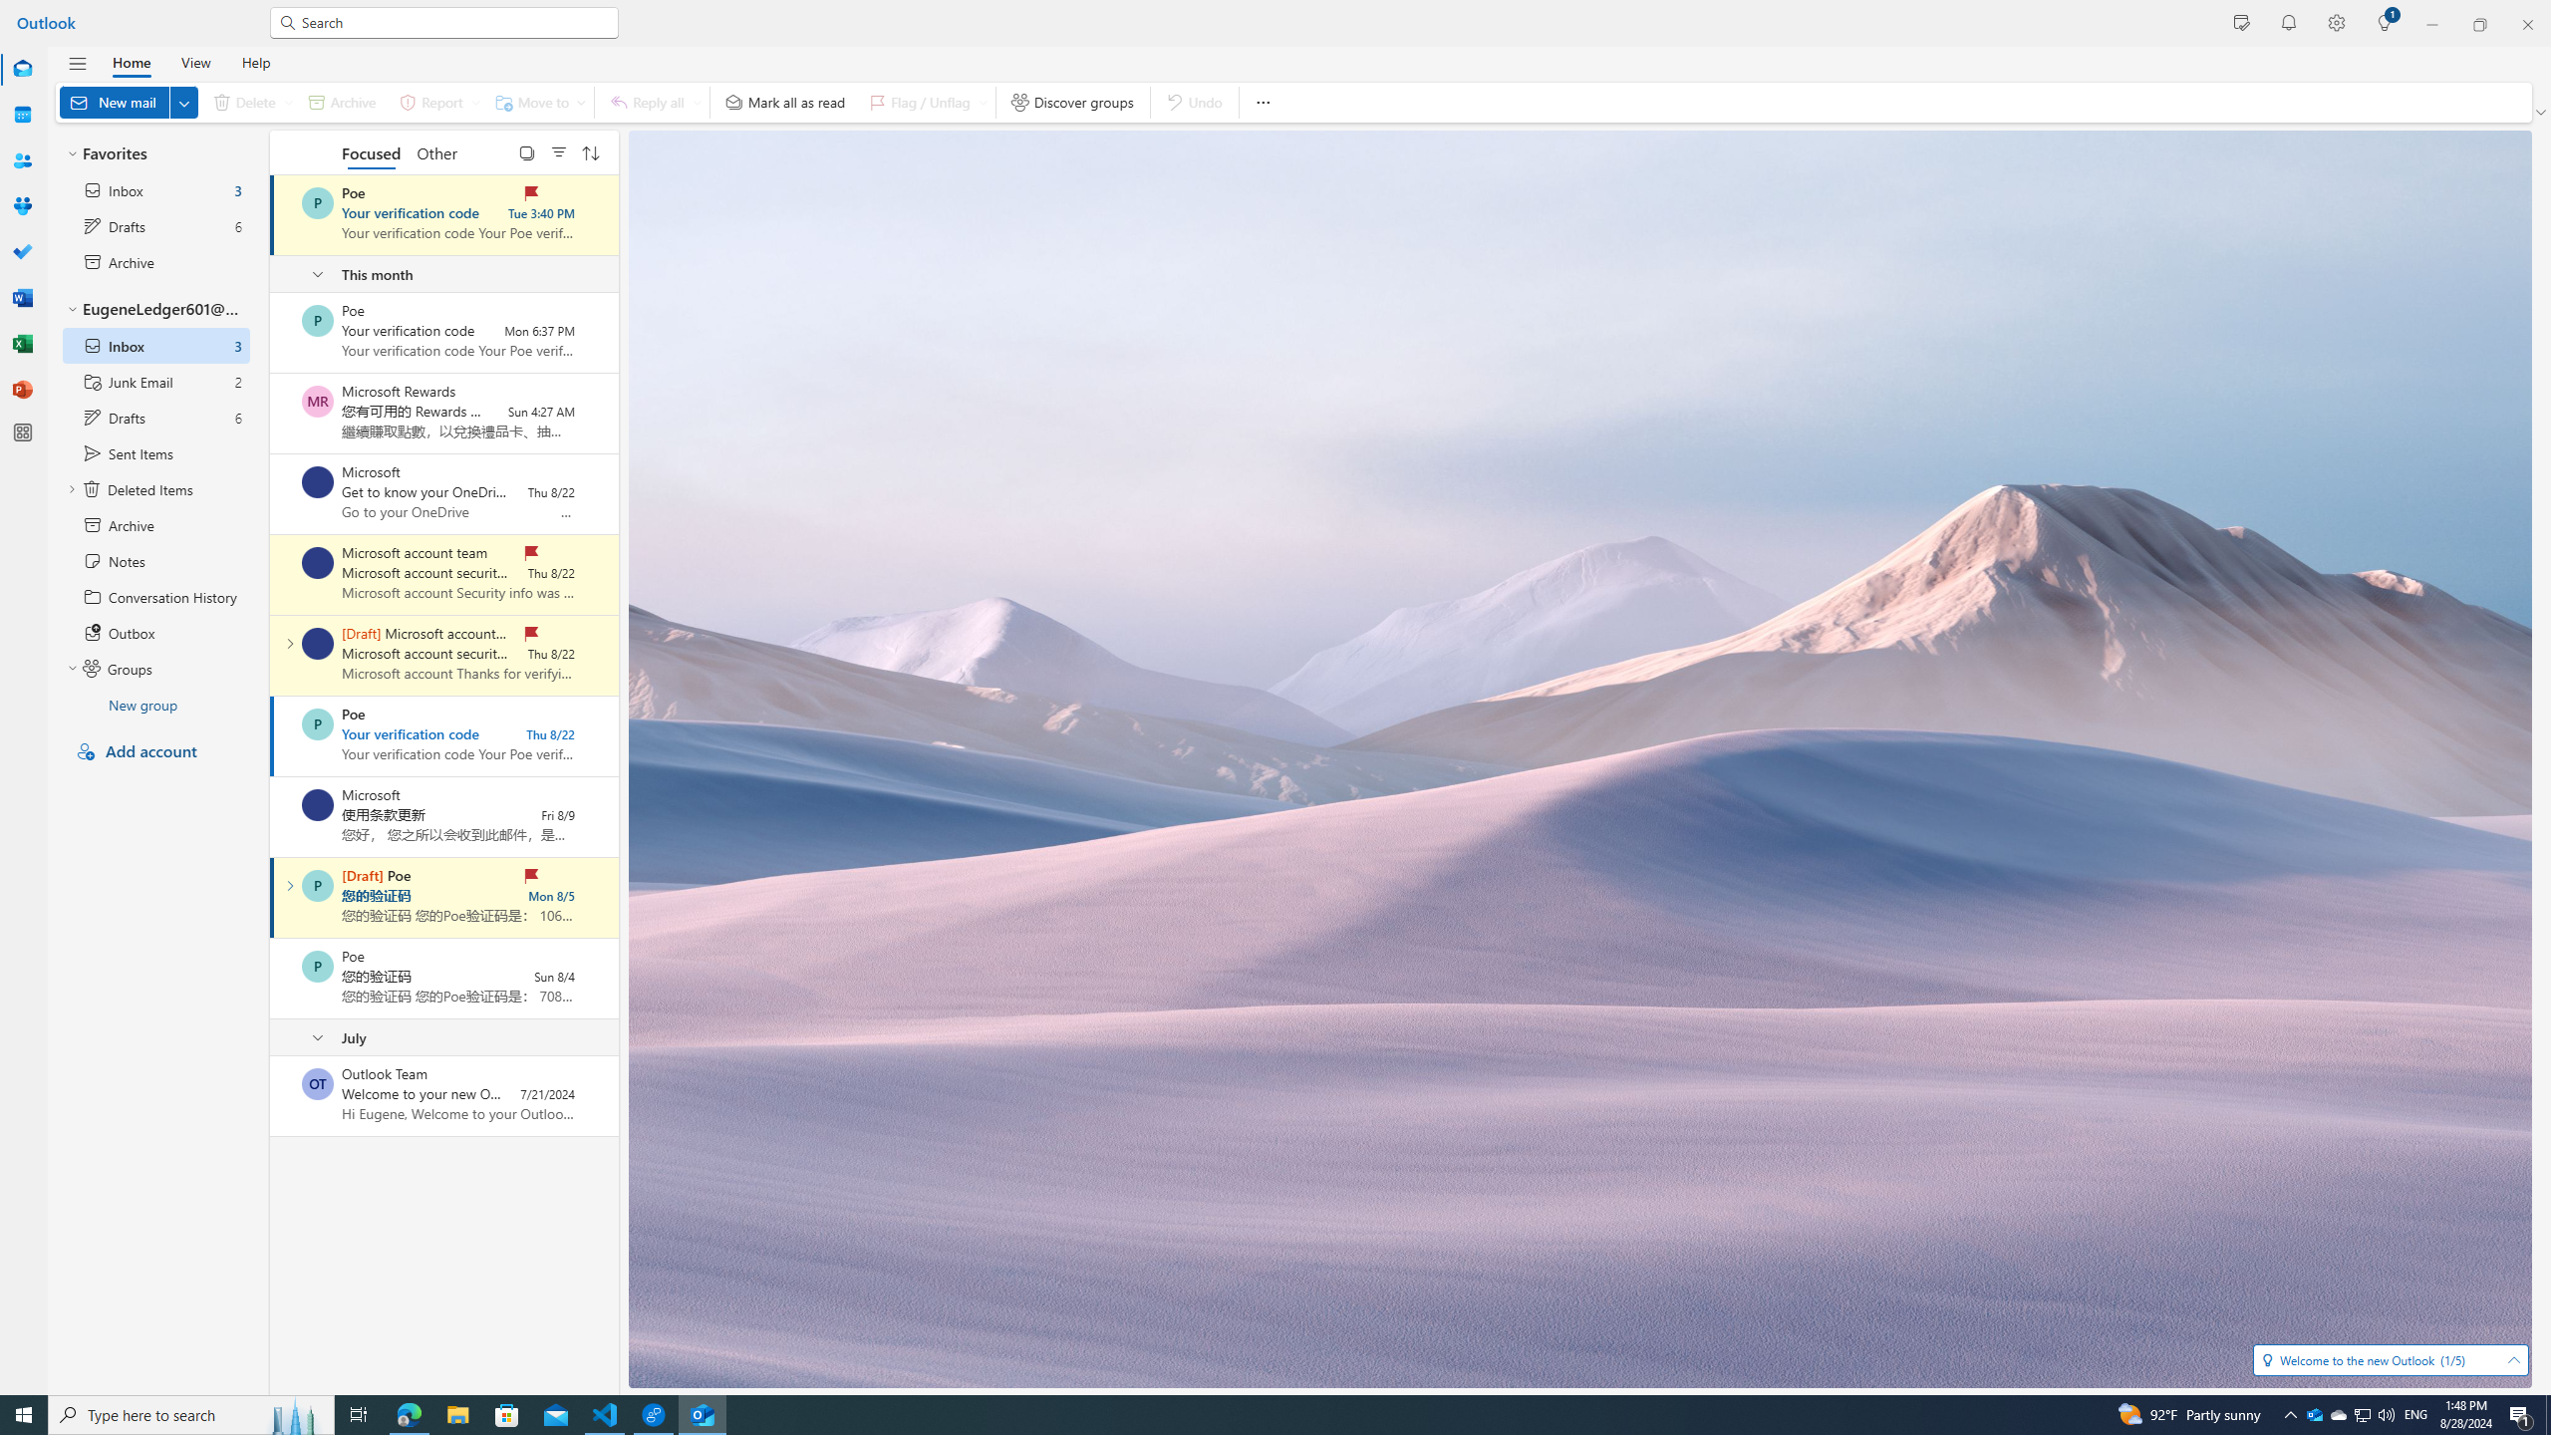  Describe the element at coordinates (590, 151) in the screenshot. I see `Sorted: By Date` at that location.